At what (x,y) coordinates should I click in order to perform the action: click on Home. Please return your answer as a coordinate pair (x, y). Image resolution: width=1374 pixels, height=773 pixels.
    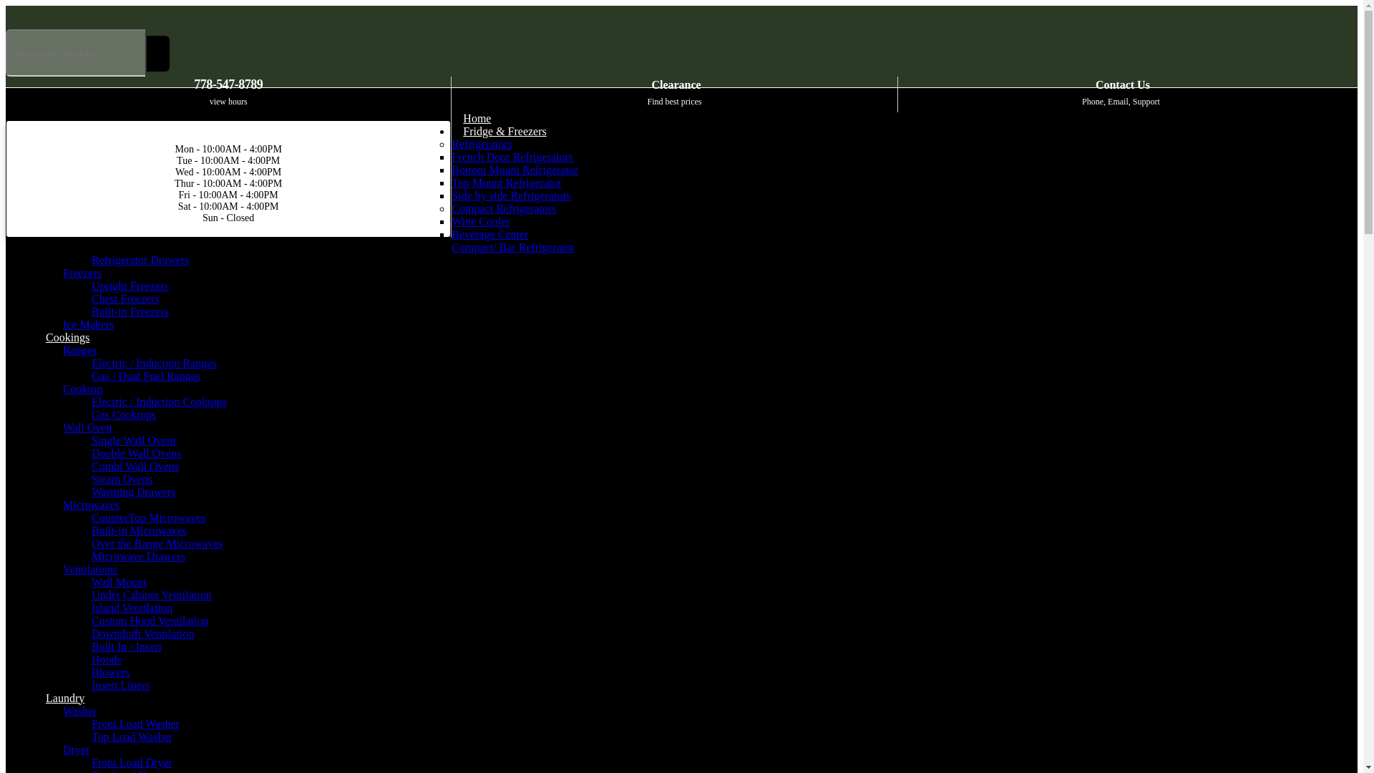
    Looking at the image, I should click on (130, 311).